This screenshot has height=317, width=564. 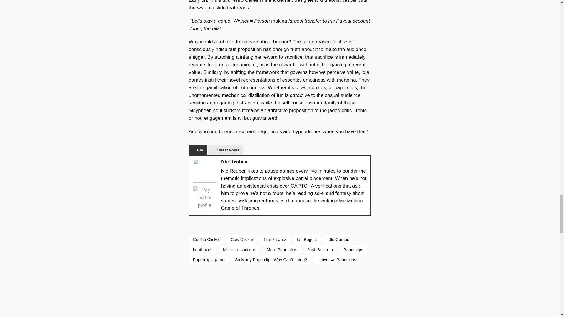 I want to click on Nick Bostrom, so click(x=320, y=249).